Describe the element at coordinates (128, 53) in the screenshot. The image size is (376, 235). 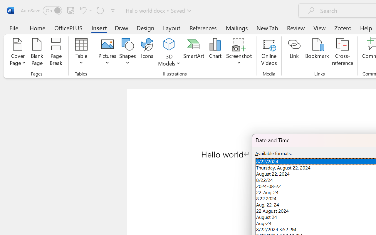
I see `Shapes` at that location.